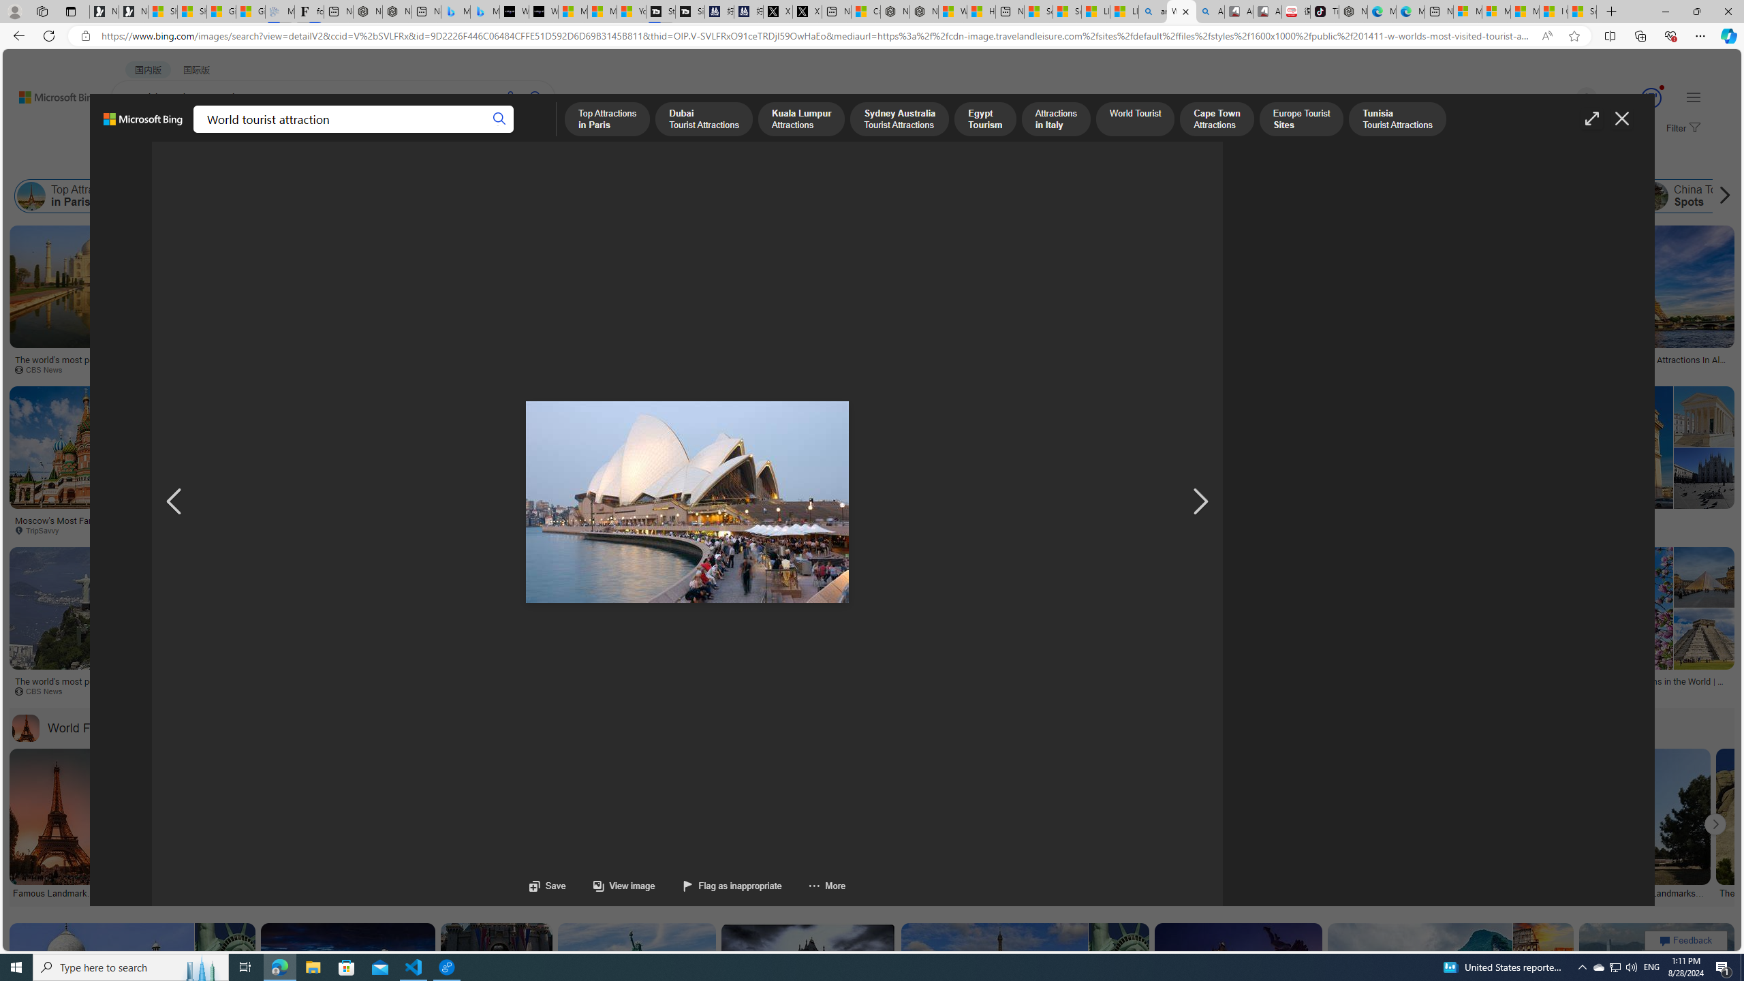 The image size is (1744, 981). What do you see at coordinates (53, 824) in the screenshot?
I see `Famous Landmarks in the world Famous Landmarks in the world` at bounding box center [53, 824].